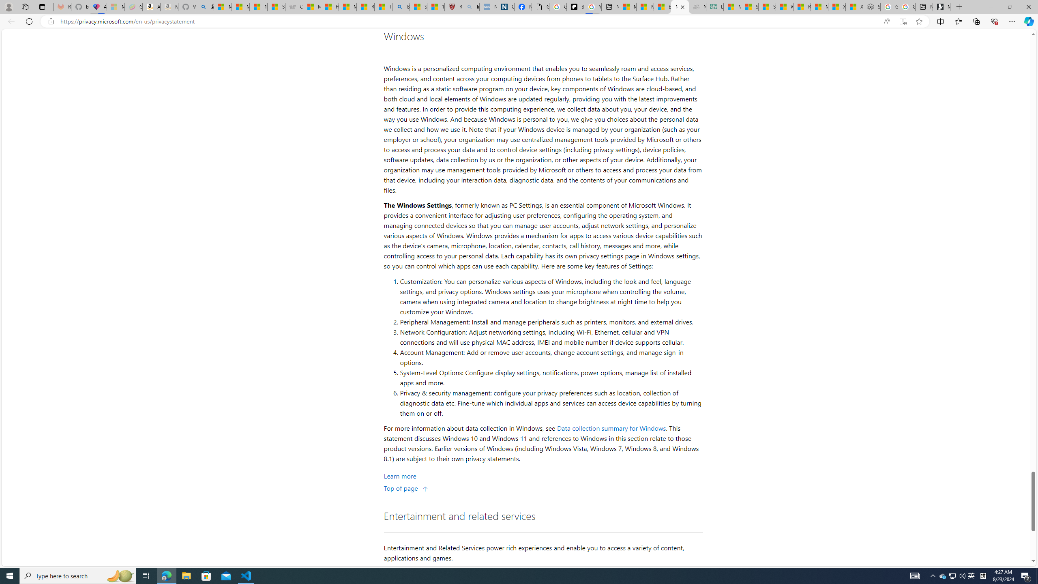  What do you see at coordinates (365, 7) in the screenshot?
I see `Recipes - MSN` at bounding box center [365, 7].